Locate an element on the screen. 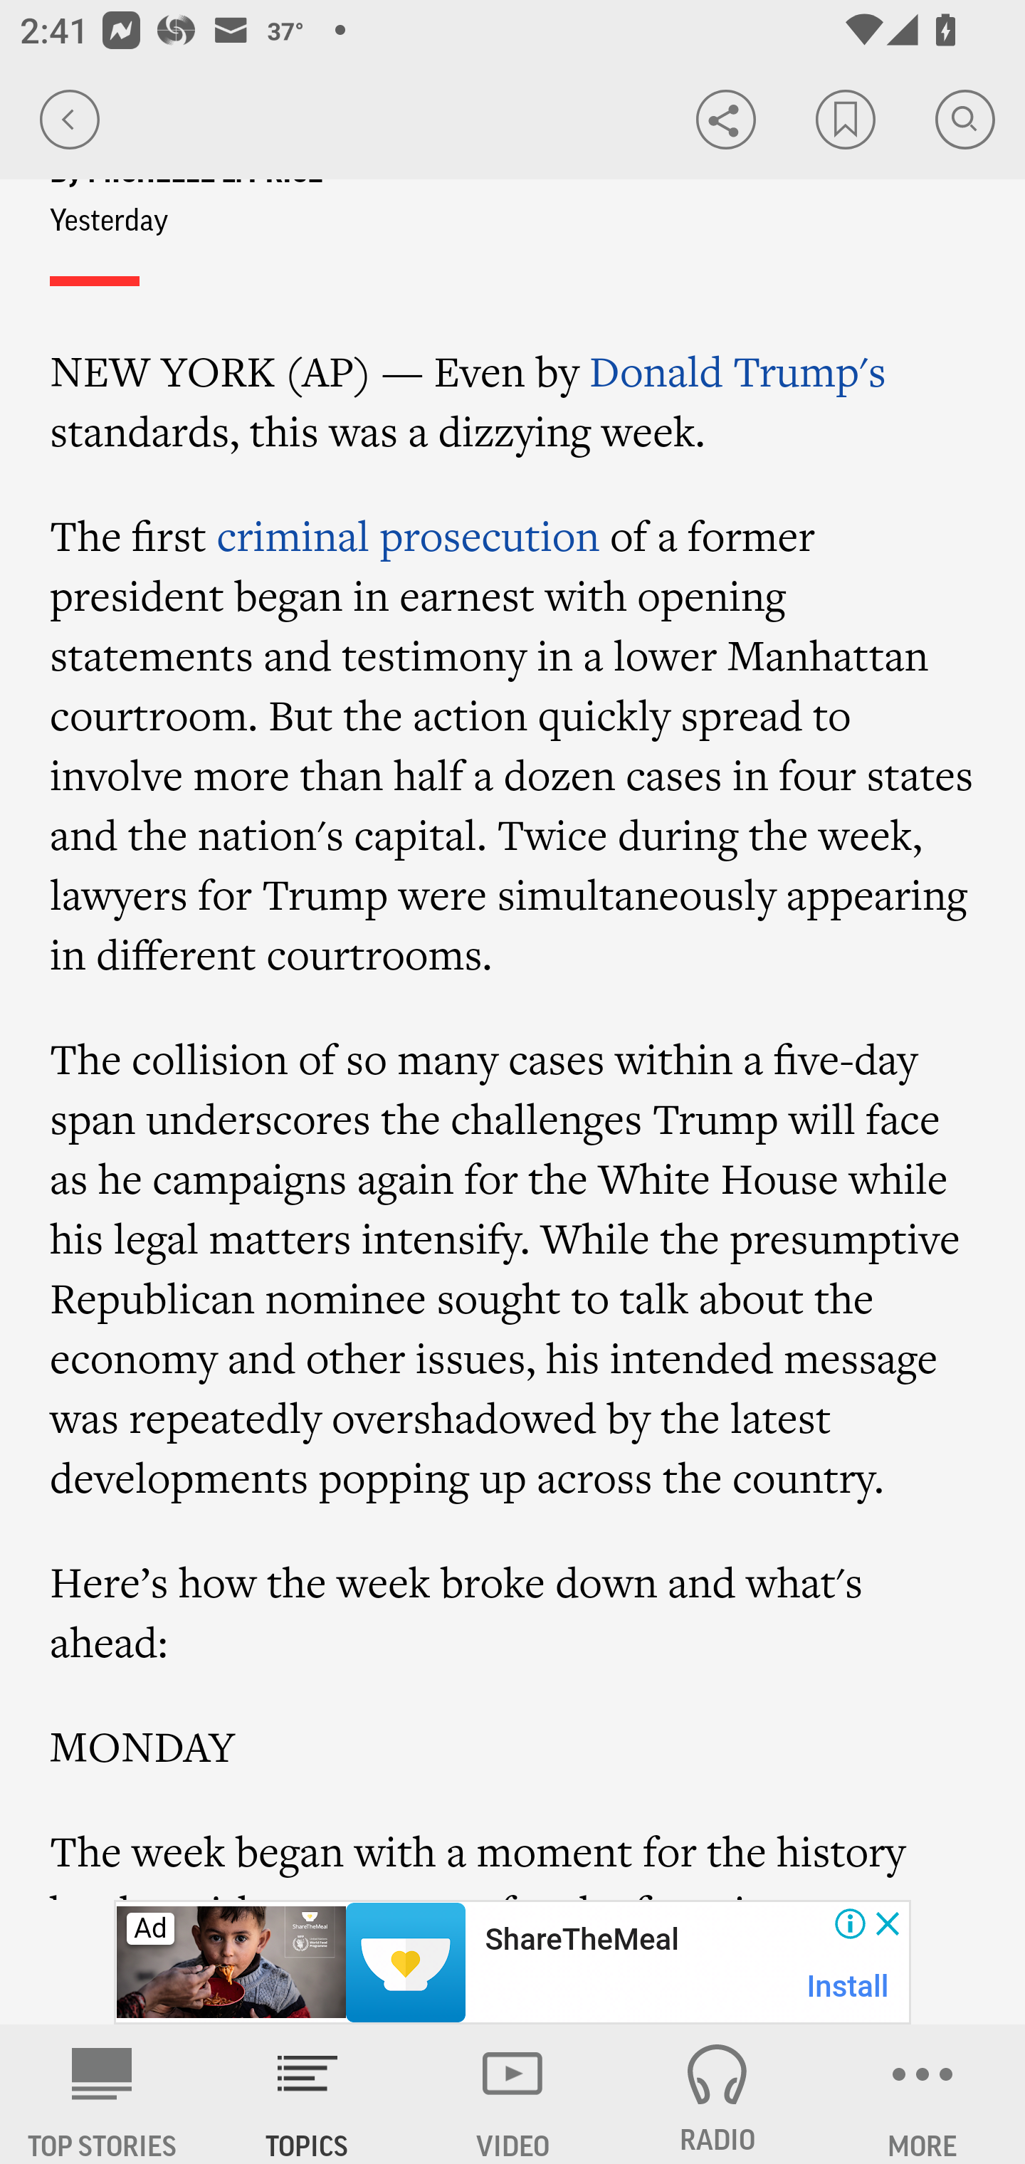  MORE is located at coordinates (922, 2094).